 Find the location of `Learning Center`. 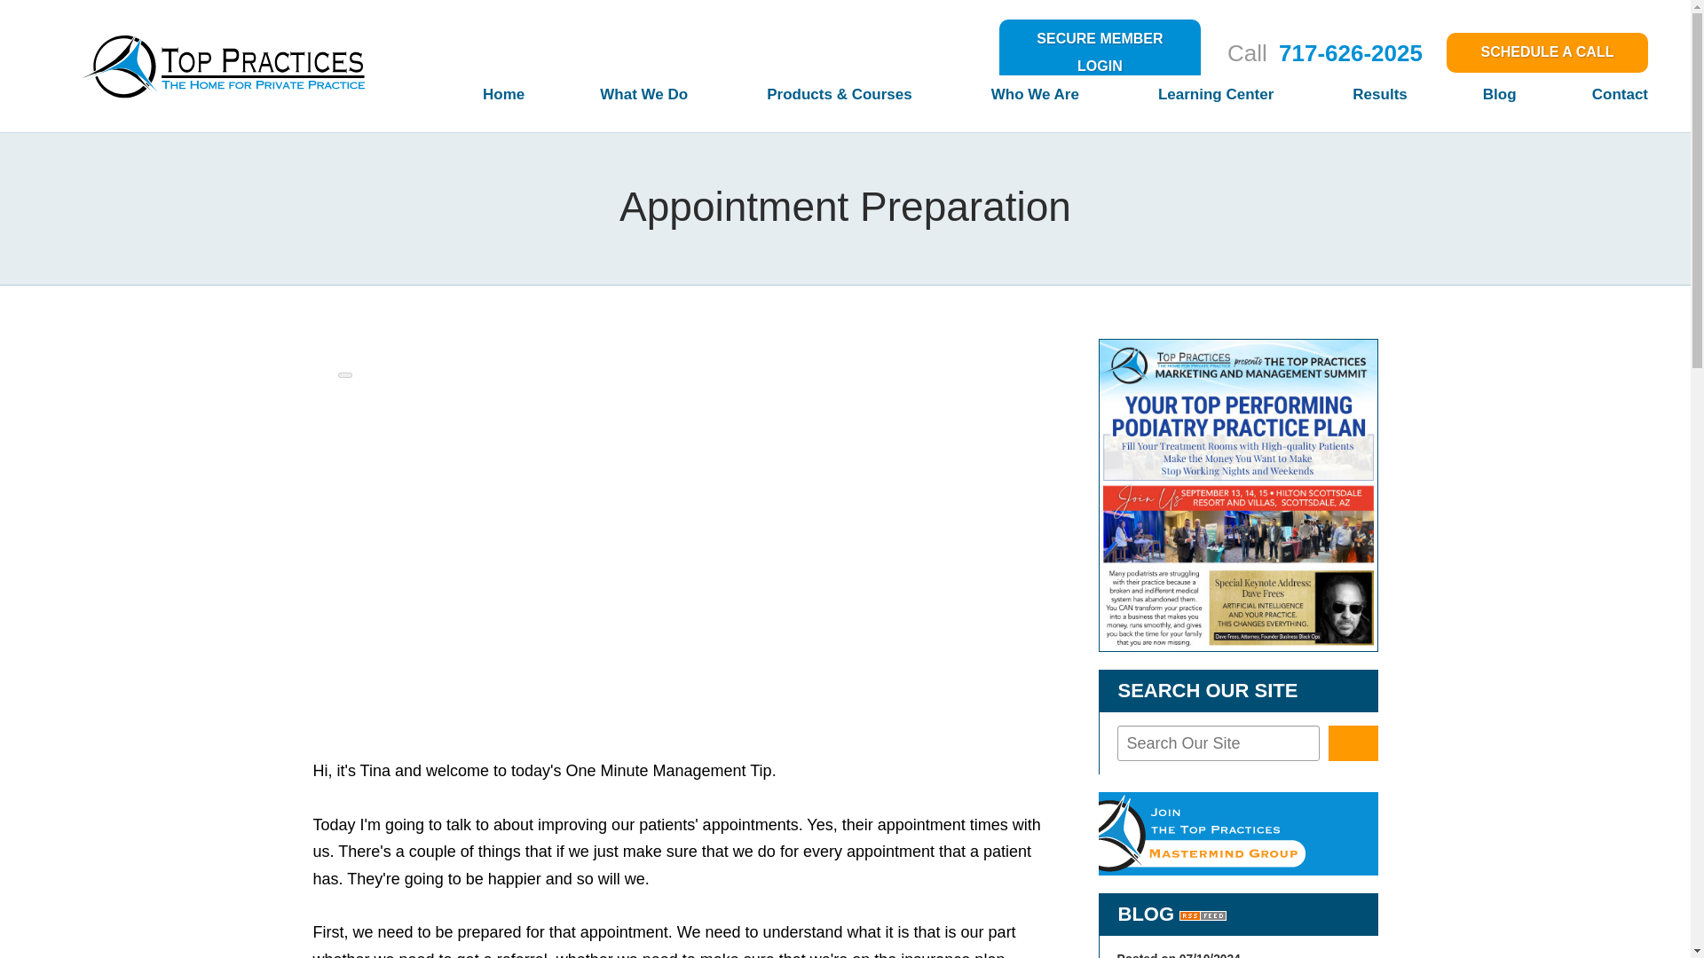

Learning Center is located at coordinates (1179, 101).